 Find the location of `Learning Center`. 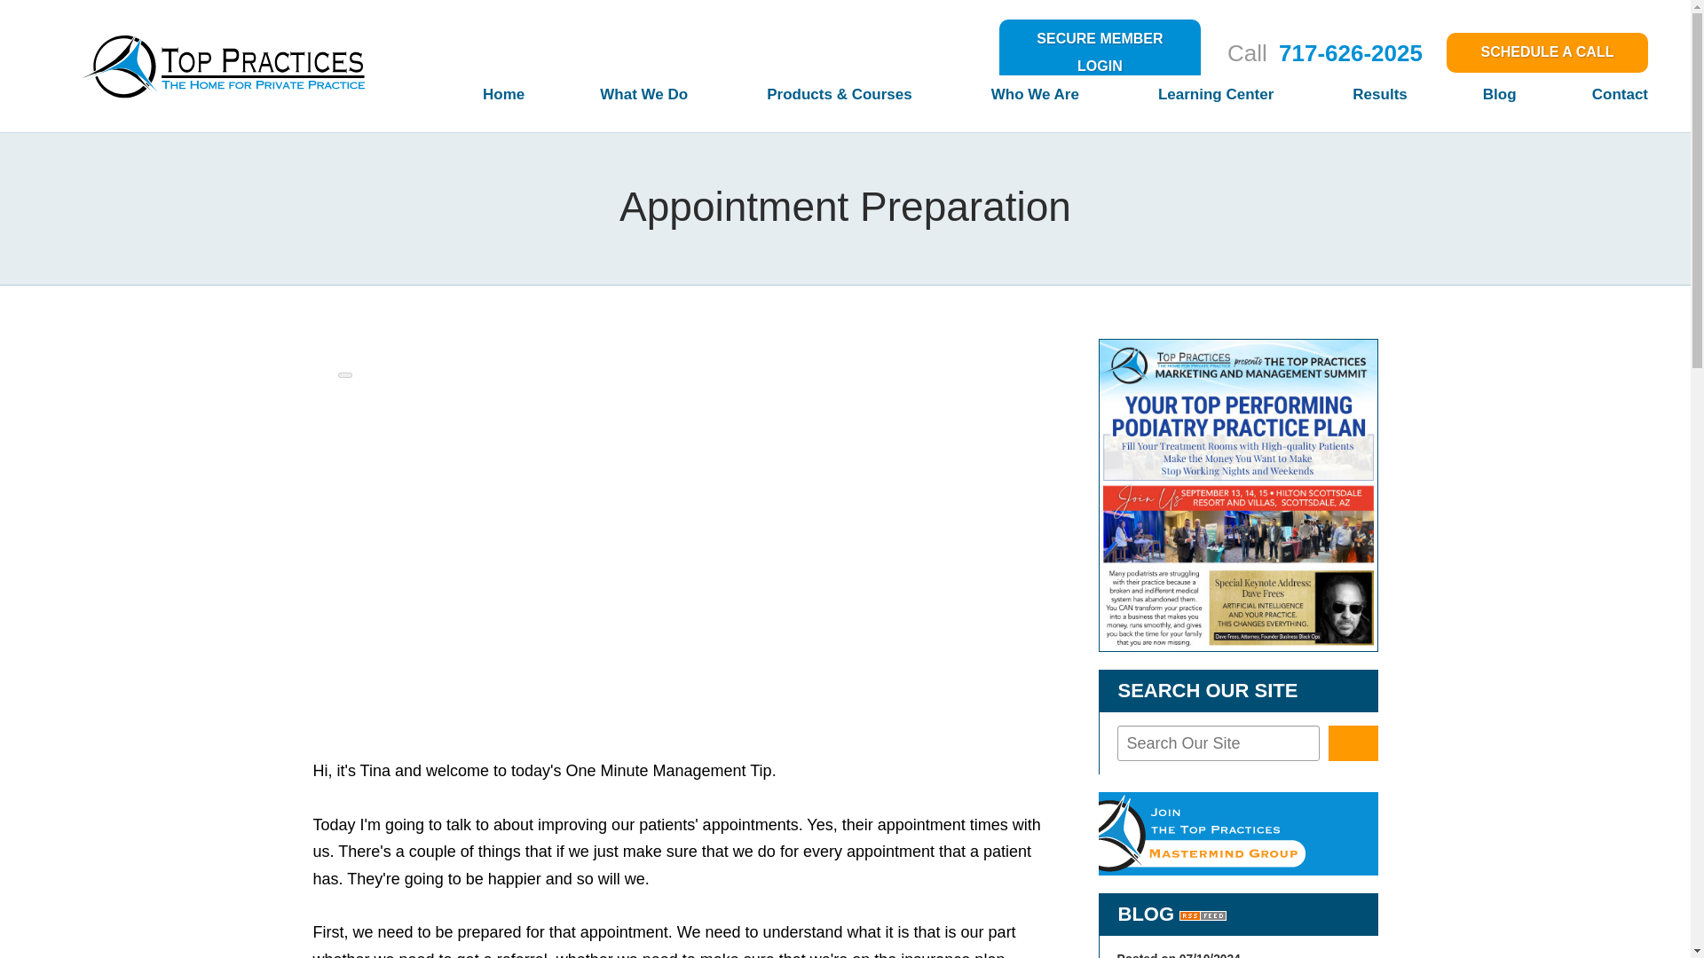

Learning Center is located at coordinates (1179, 101).